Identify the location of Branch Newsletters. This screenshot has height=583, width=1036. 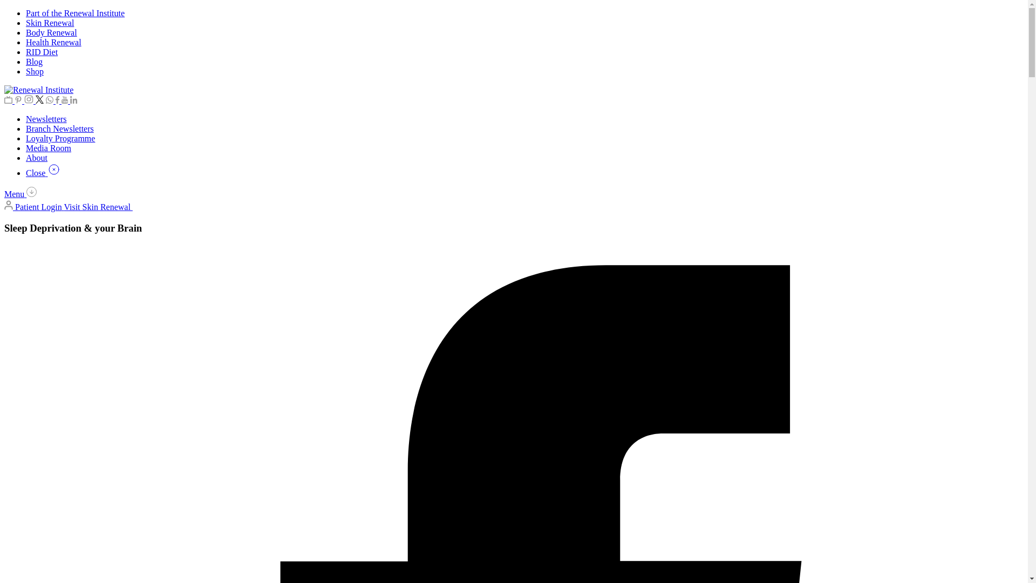
(60, 128).